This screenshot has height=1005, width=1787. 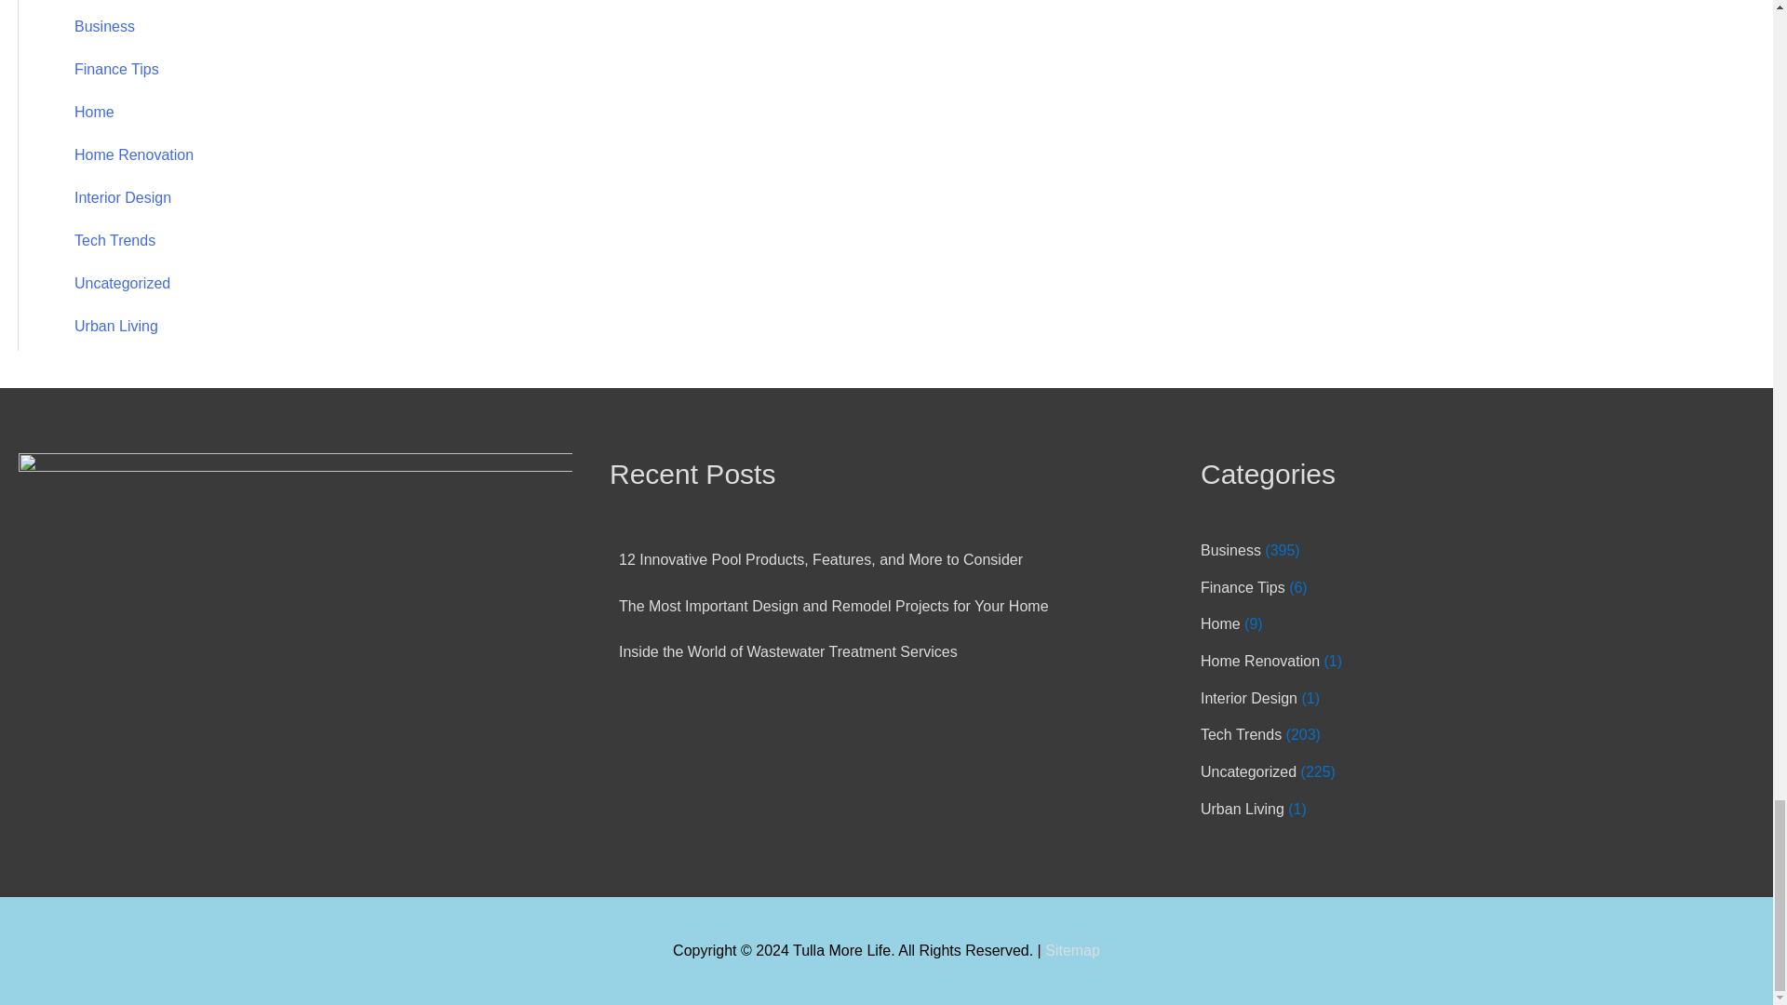 What do you see at coordinates (1220, 623) in the screenshot?
I see `Home` at bounding box center [1220, 623].